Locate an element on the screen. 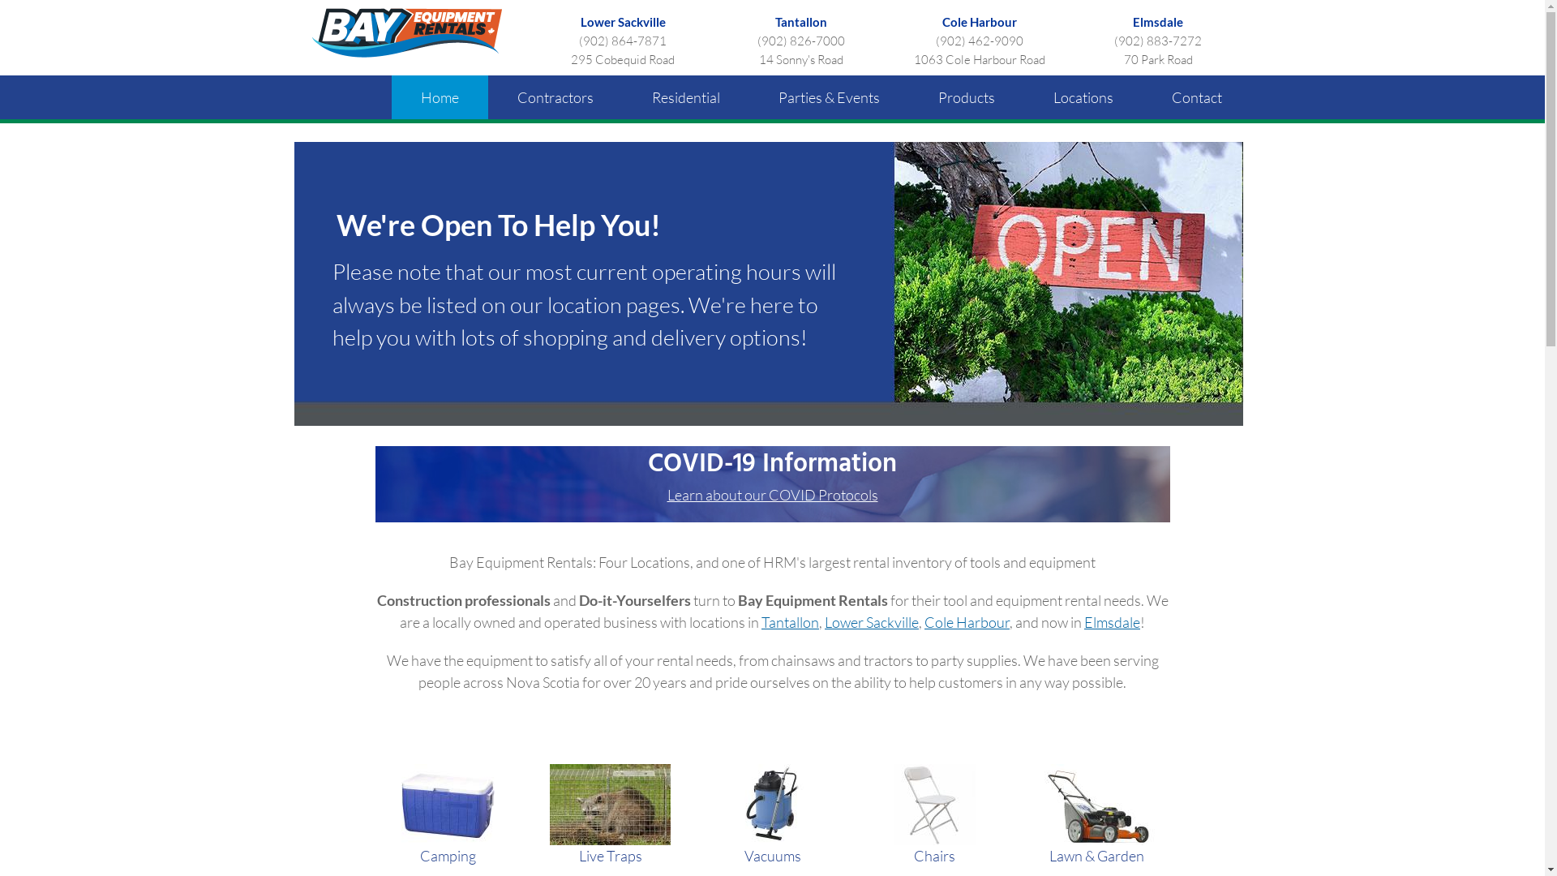 The image size is (1557, 876). Skip to main content is located at coordinates (728, 2).